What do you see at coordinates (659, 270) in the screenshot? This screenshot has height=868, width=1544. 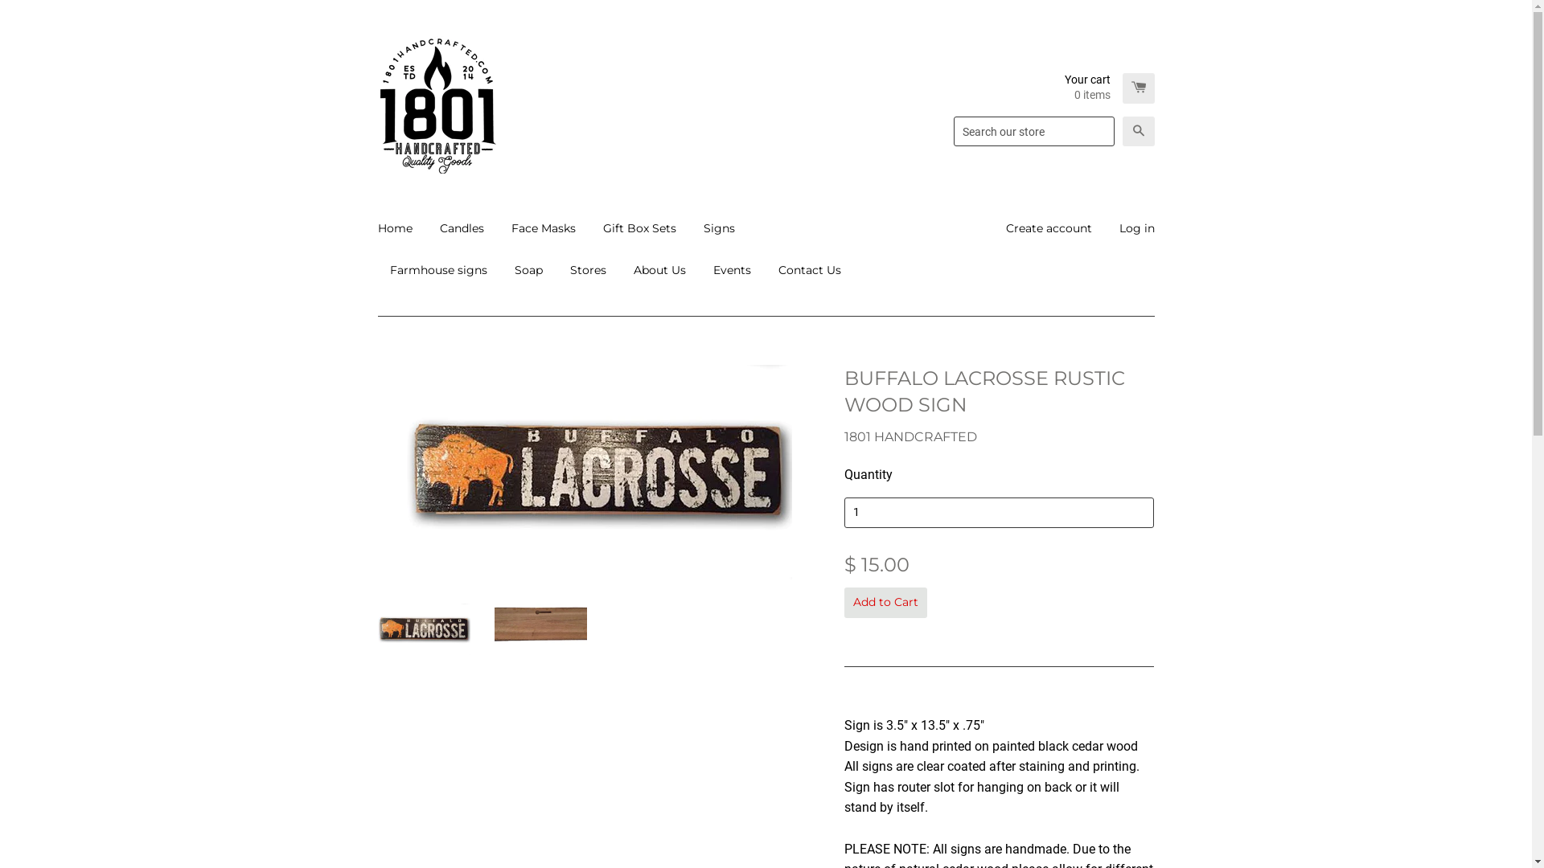 I see `About Us` at bounding box center [659, 270].